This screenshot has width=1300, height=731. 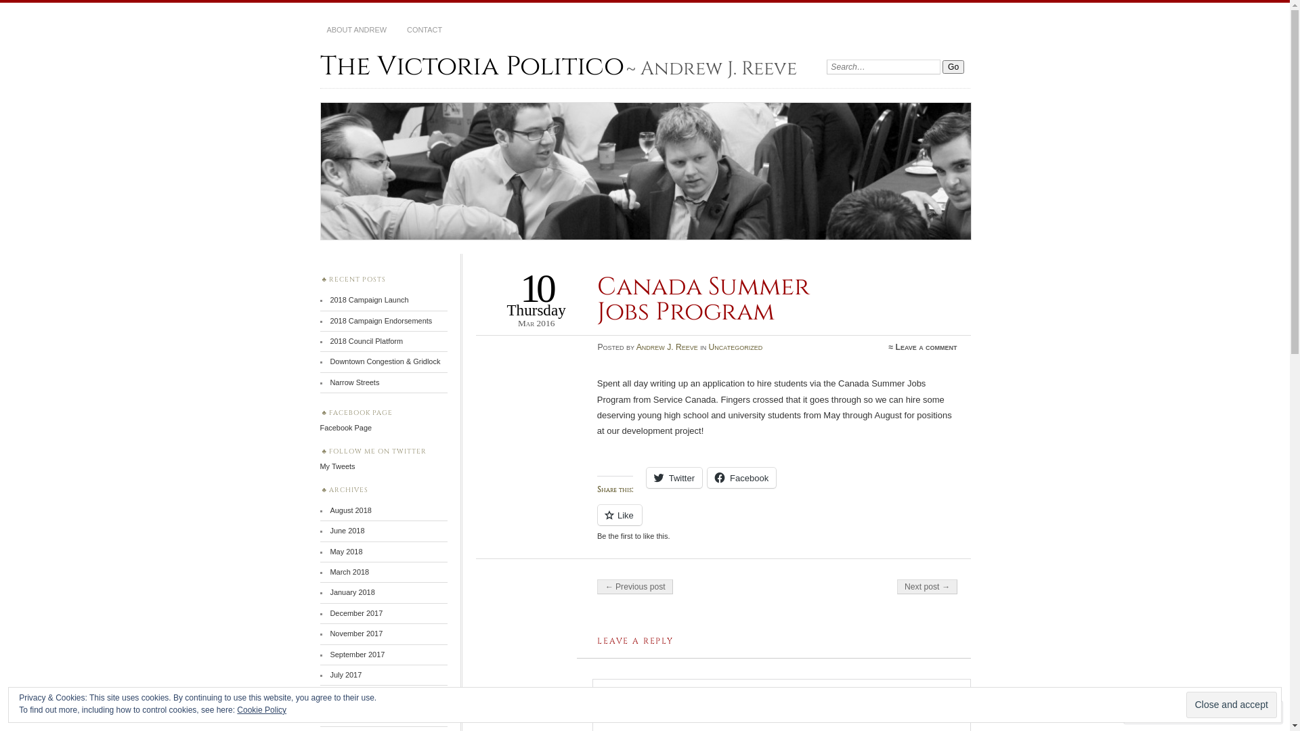 What do you see at coordinates (261, 710) in the screenshot?
I see `Cookie Policy` at bounding box center [261, 710].